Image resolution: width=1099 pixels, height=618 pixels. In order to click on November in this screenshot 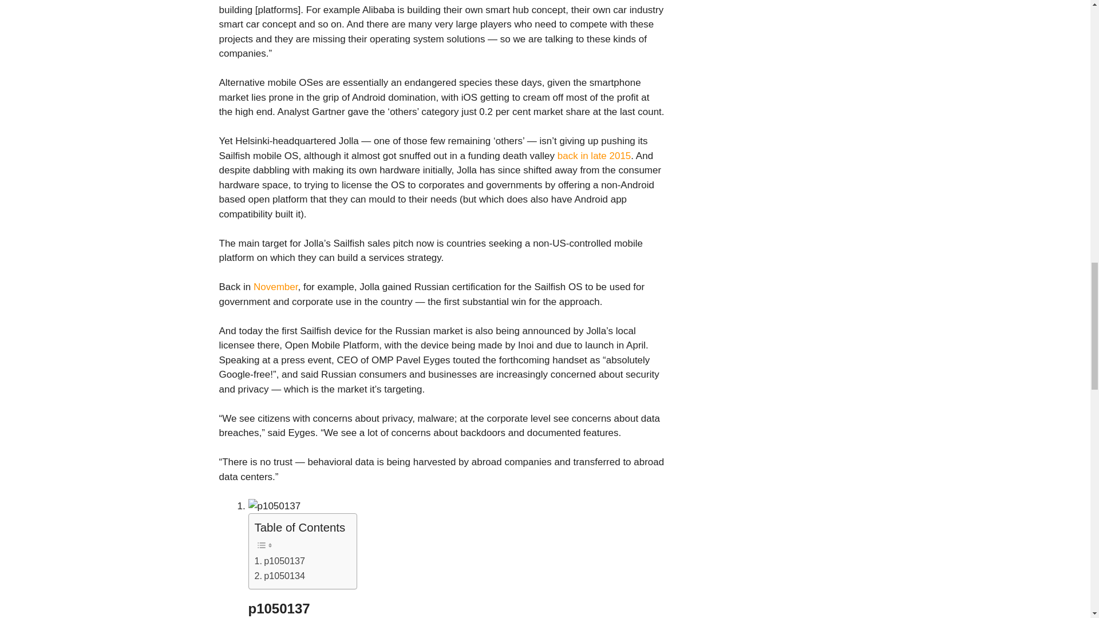, I will do `click(276, 287)`.